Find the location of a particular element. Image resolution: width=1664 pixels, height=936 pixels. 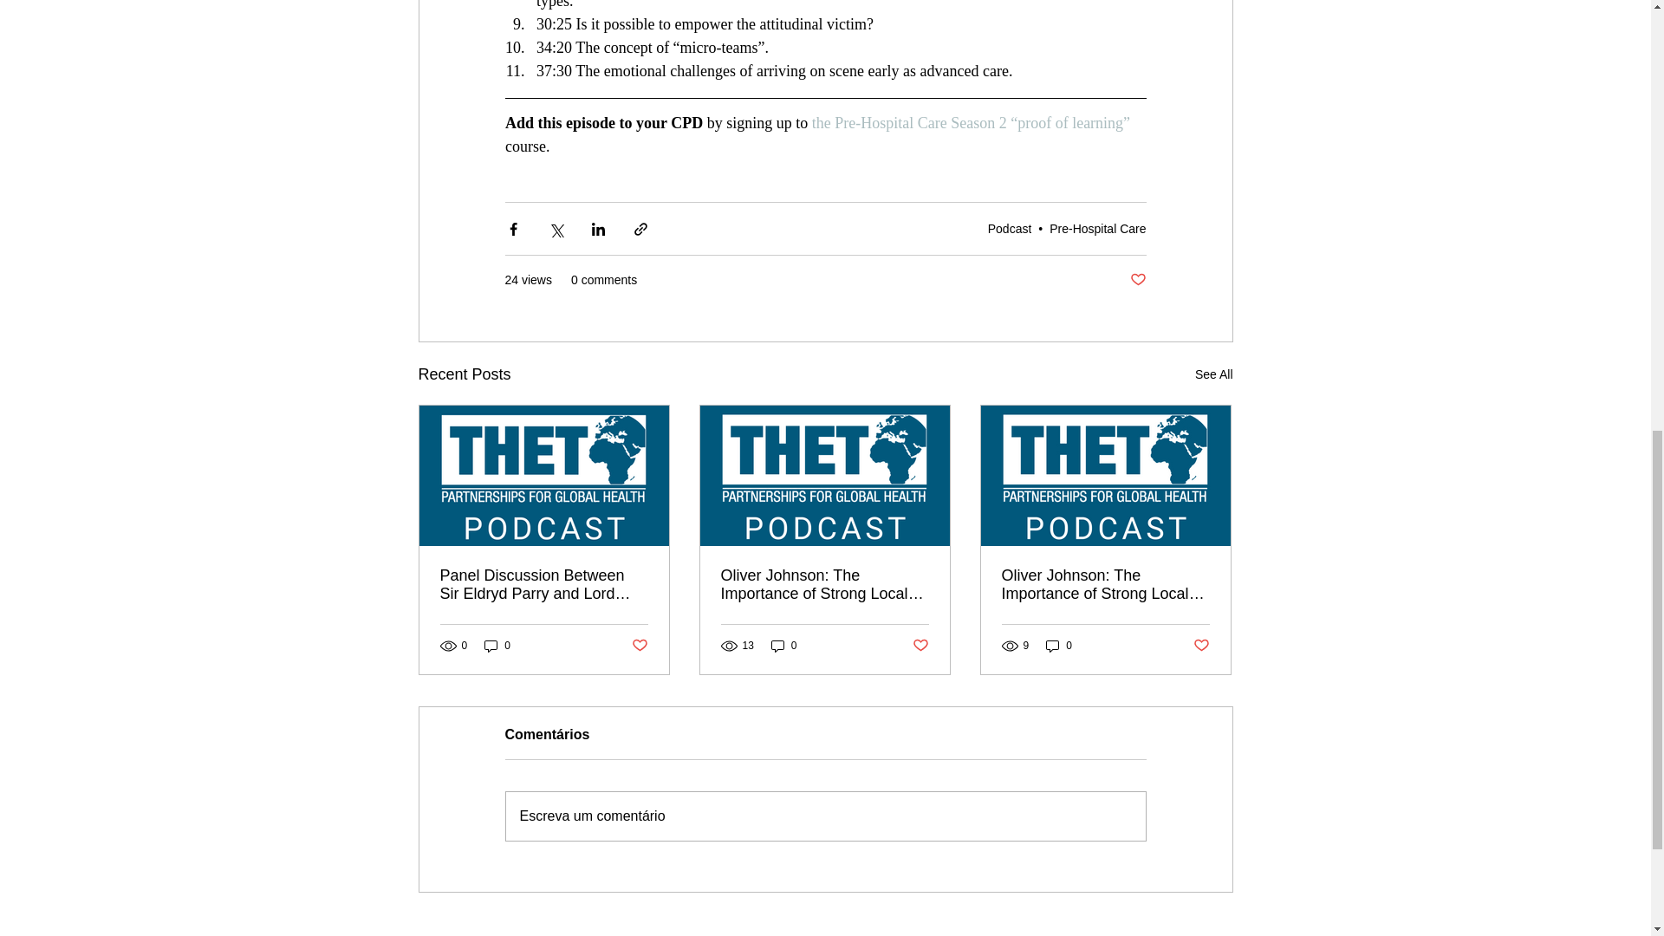

Podcast is located at coordinates (1010, 229).